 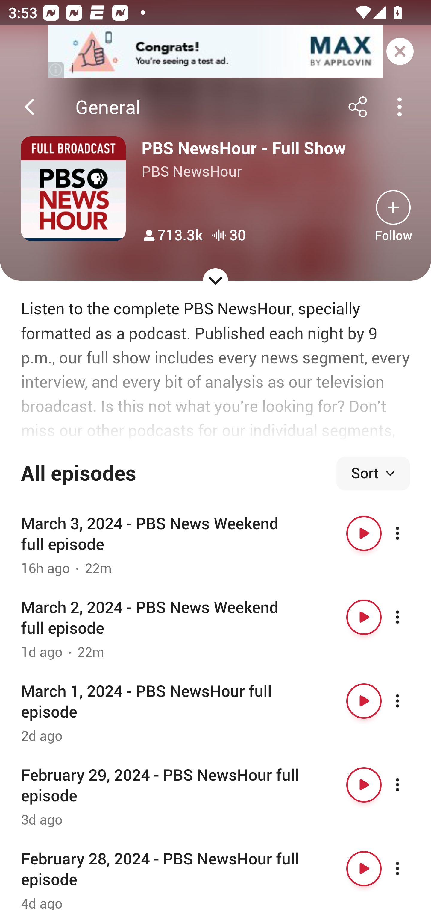 I want to click on Subscribe button, so click(x=393, y=207).